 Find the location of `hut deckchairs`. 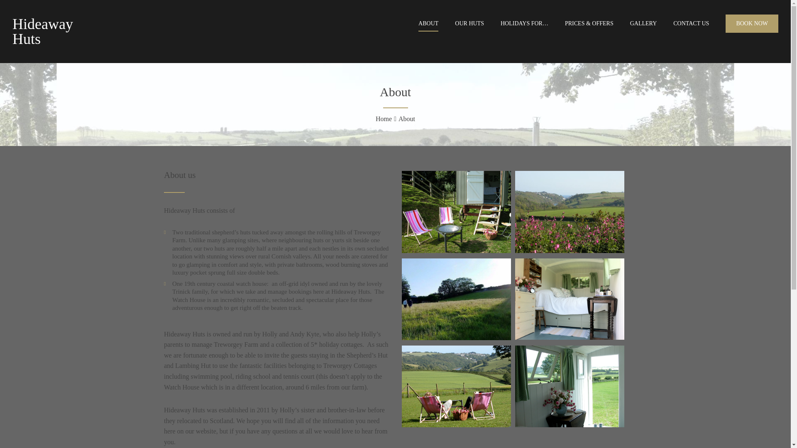

hut deckchairs is located at coordinates (456, 425).